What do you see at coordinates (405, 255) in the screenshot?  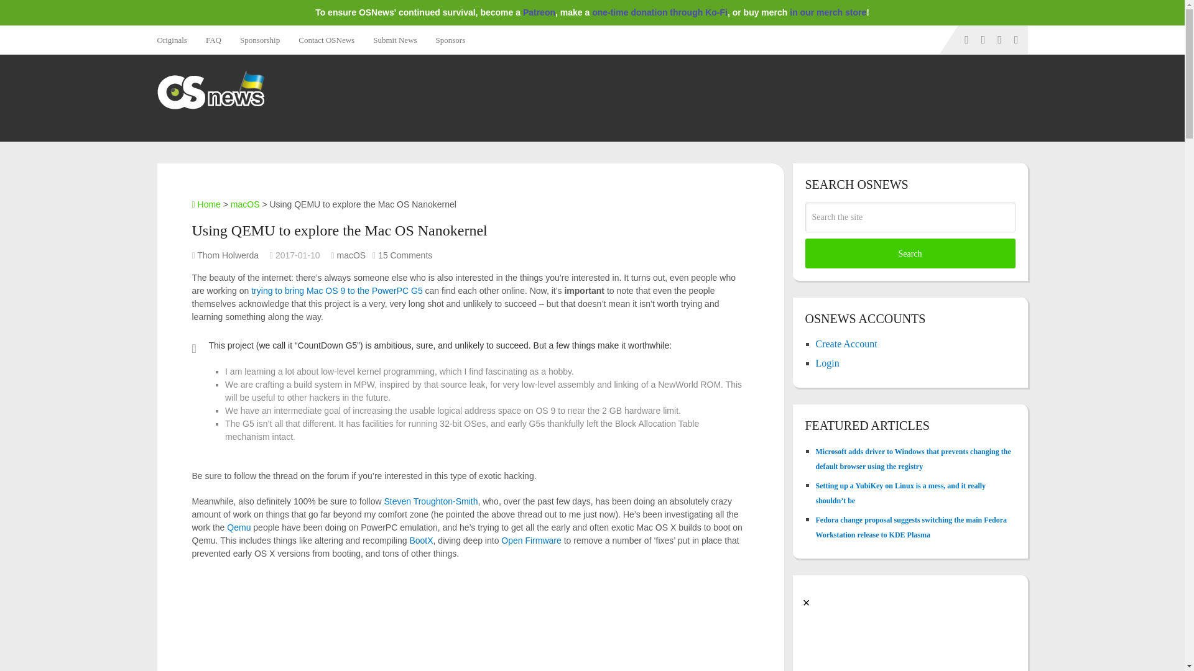 I see `15 Comments` at bounding box center [405, 255].